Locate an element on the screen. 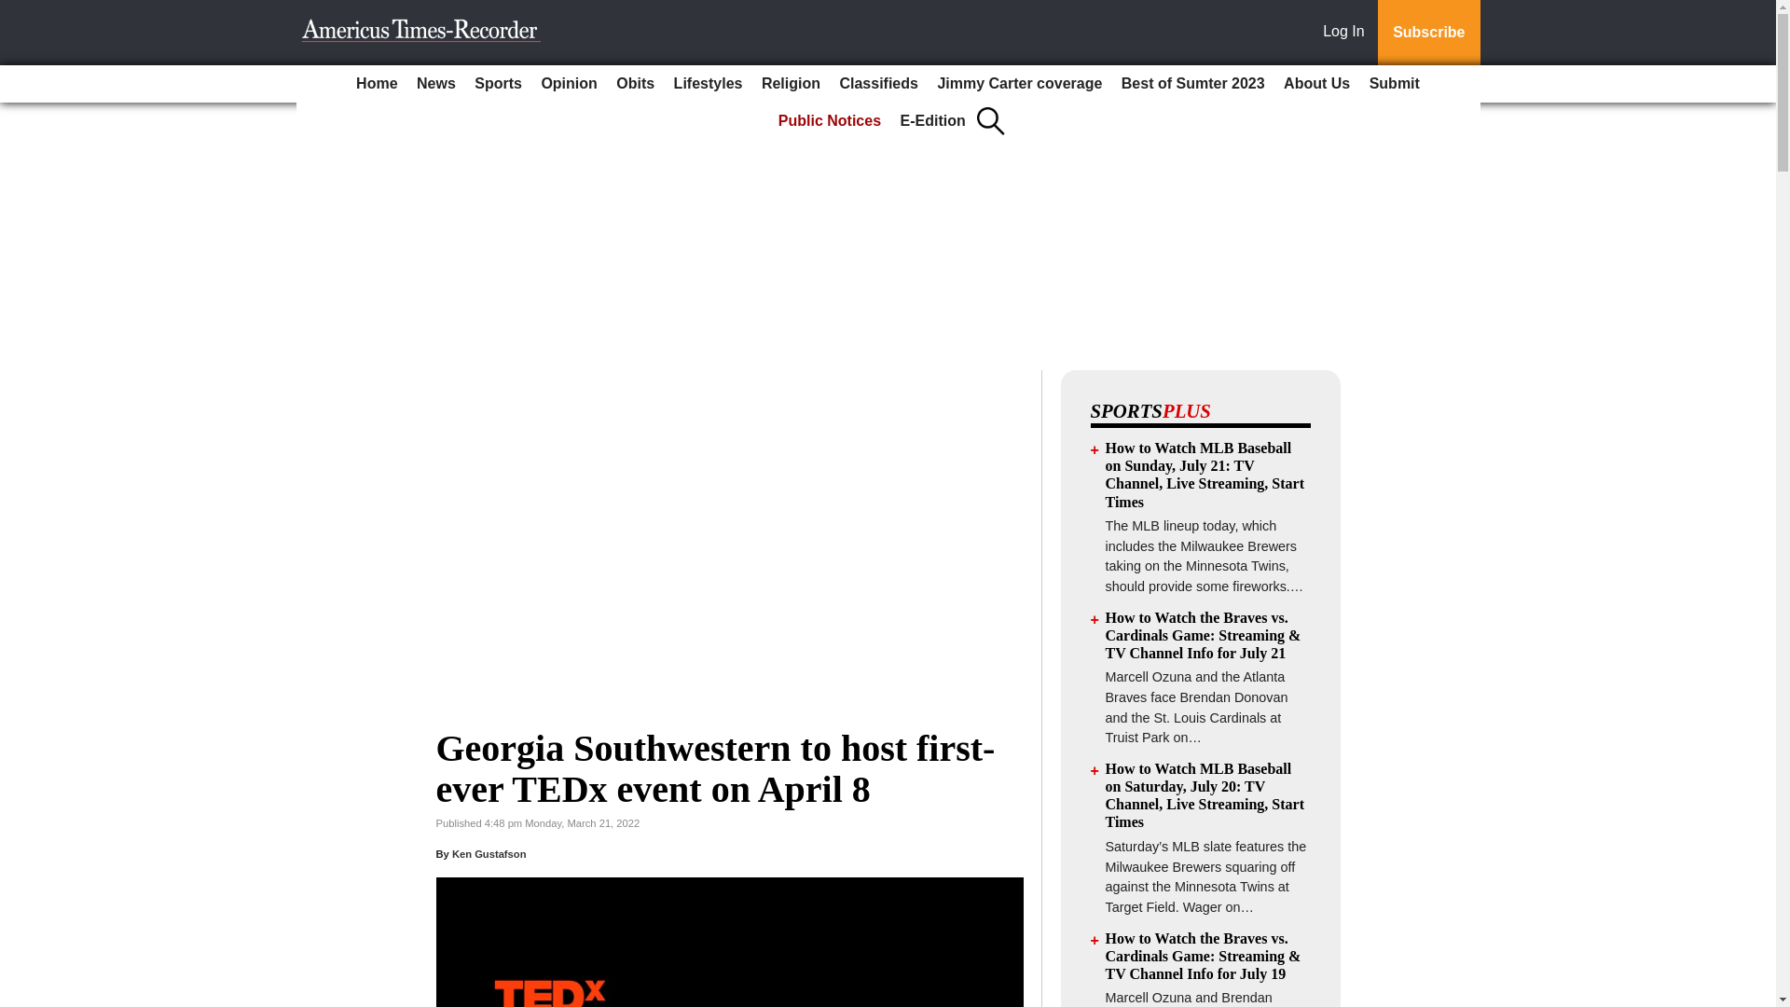 The width and height of the screenshot is (1790, 1007). Subscribe is located at coordinates (1428, 33).